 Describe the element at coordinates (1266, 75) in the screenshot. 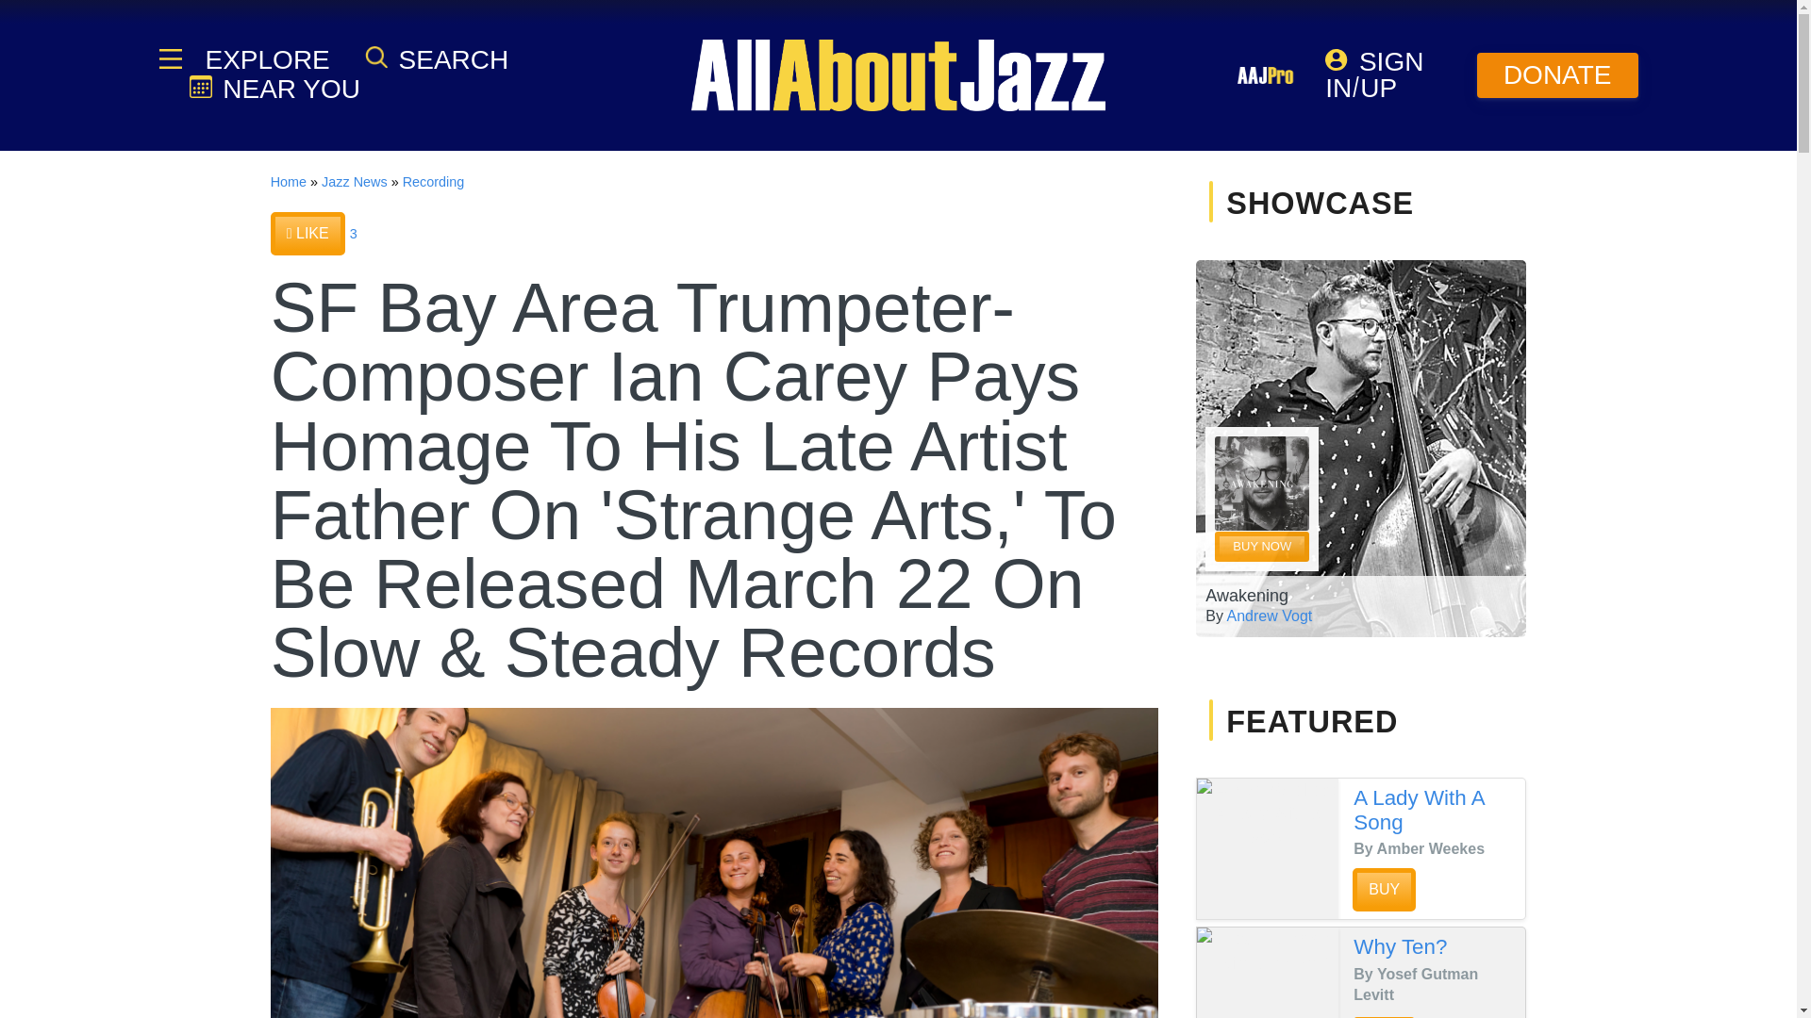

I see `All About Jazz For Professionals` at that location.